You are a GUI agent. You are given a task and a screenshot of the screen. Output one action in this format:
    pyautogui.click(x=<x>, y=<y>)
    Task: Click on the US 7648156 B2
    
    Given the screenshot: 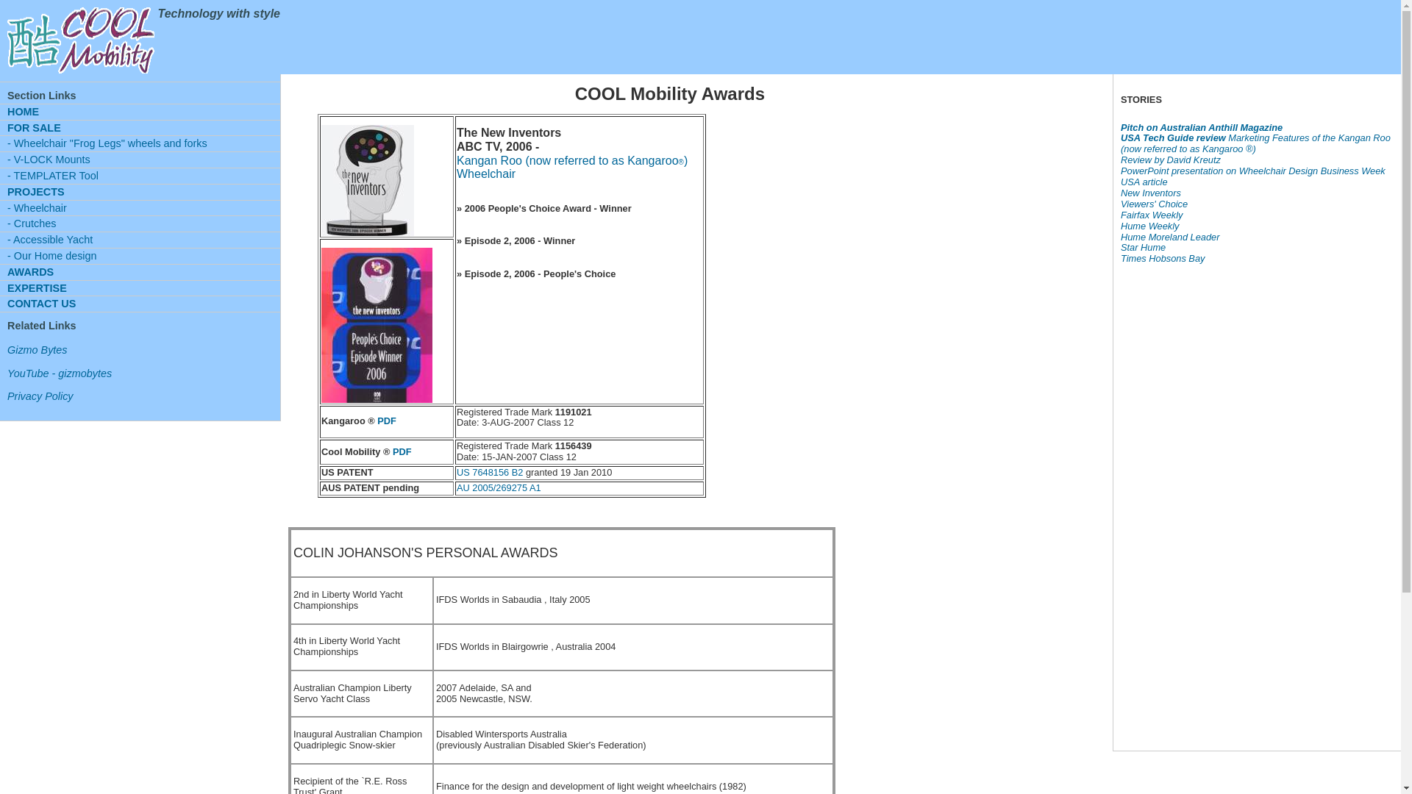 What is the action you would take?
    pyautogui.click(x=491, y=472)
    